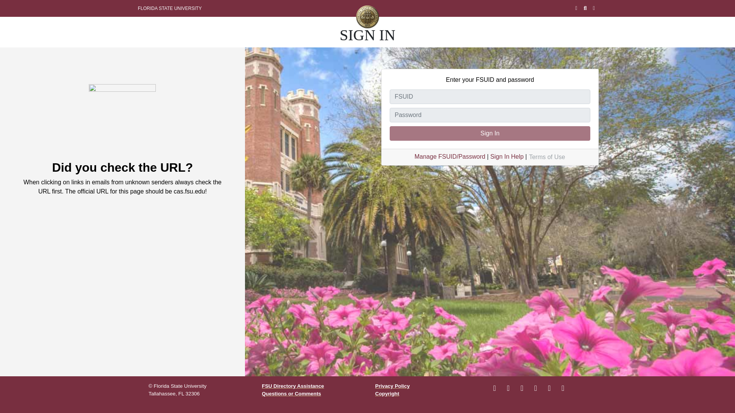  Describe the element at coordinates (585, 8) in the screenshot. I see `Search` at that location.